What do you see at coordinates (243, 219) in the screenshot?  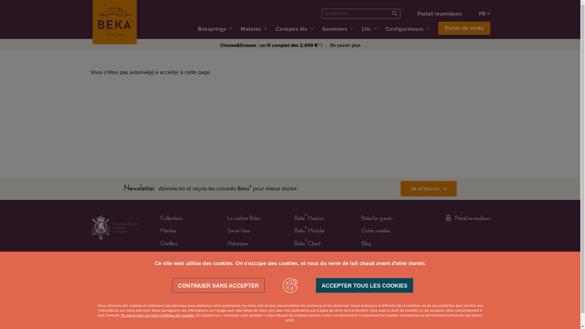 I see `Le confort Beka` at bounding box center [243, 219].